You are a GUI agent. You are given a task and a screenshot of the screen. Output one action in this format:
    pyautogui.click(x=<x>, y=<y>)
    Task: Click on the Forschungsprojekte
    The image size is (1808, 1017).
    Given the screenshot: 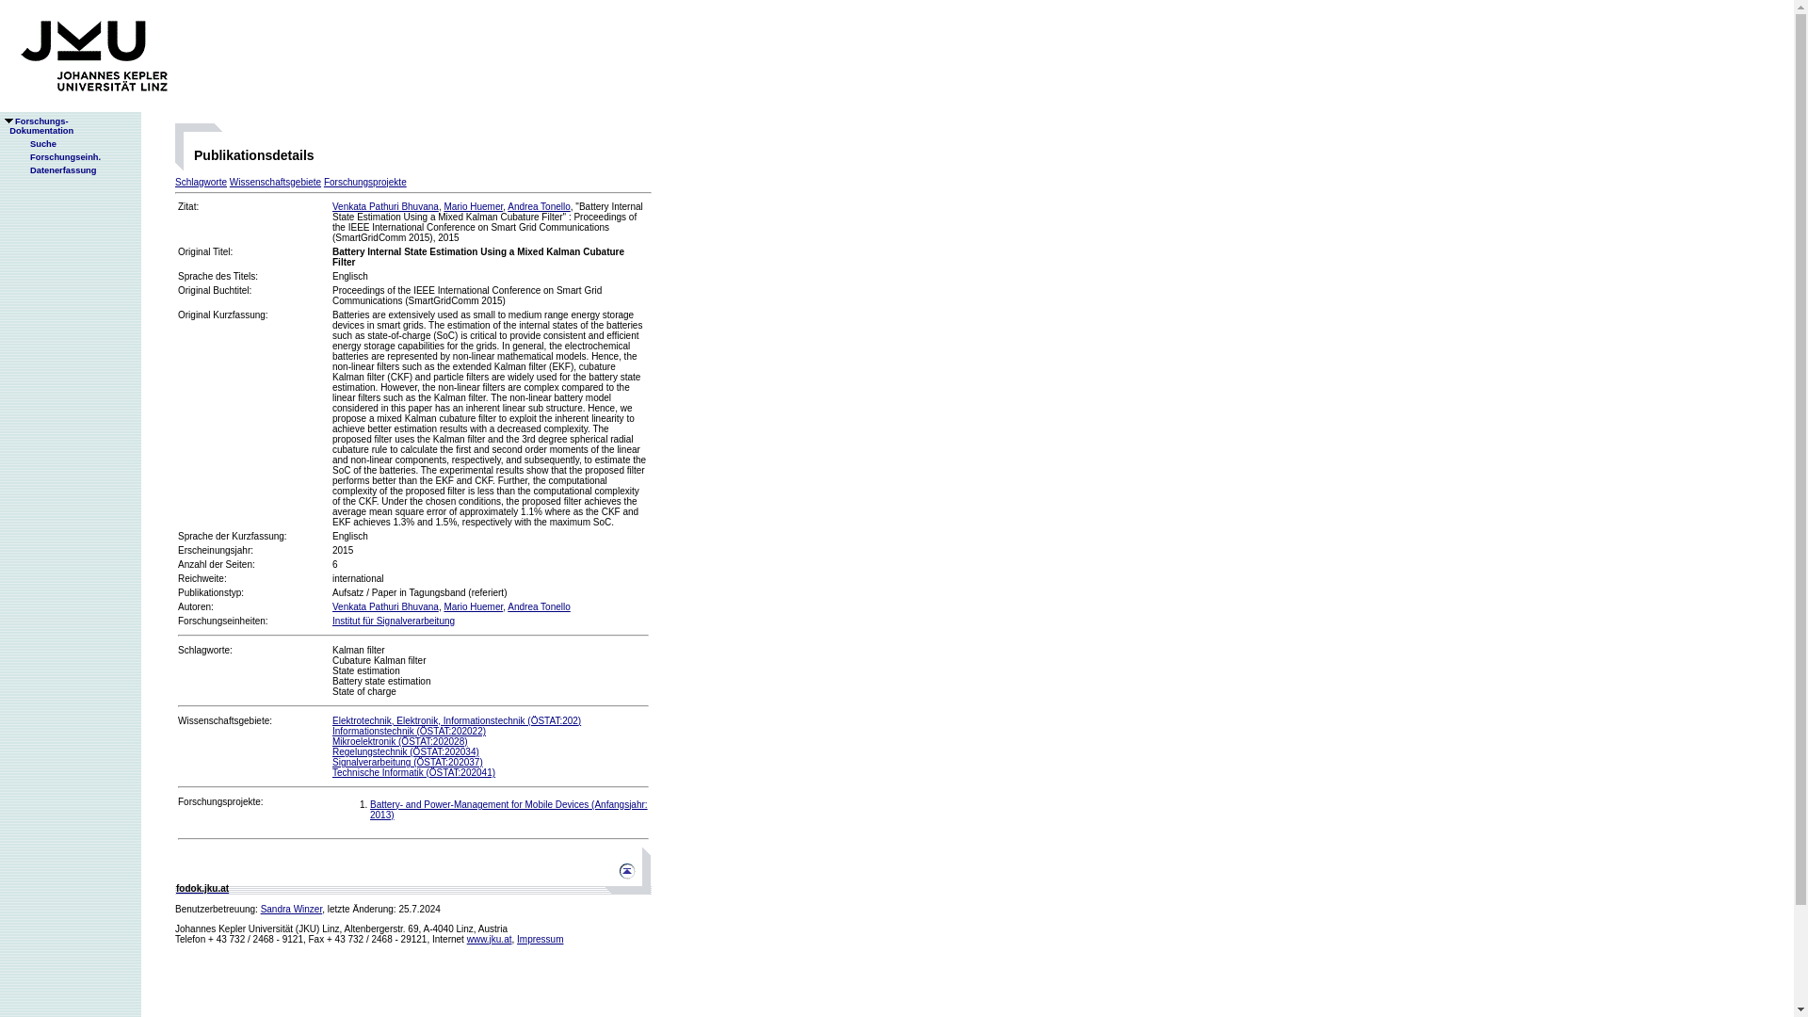 What is the action you would take?
    pyautogui.click(x=386, y=205)
    